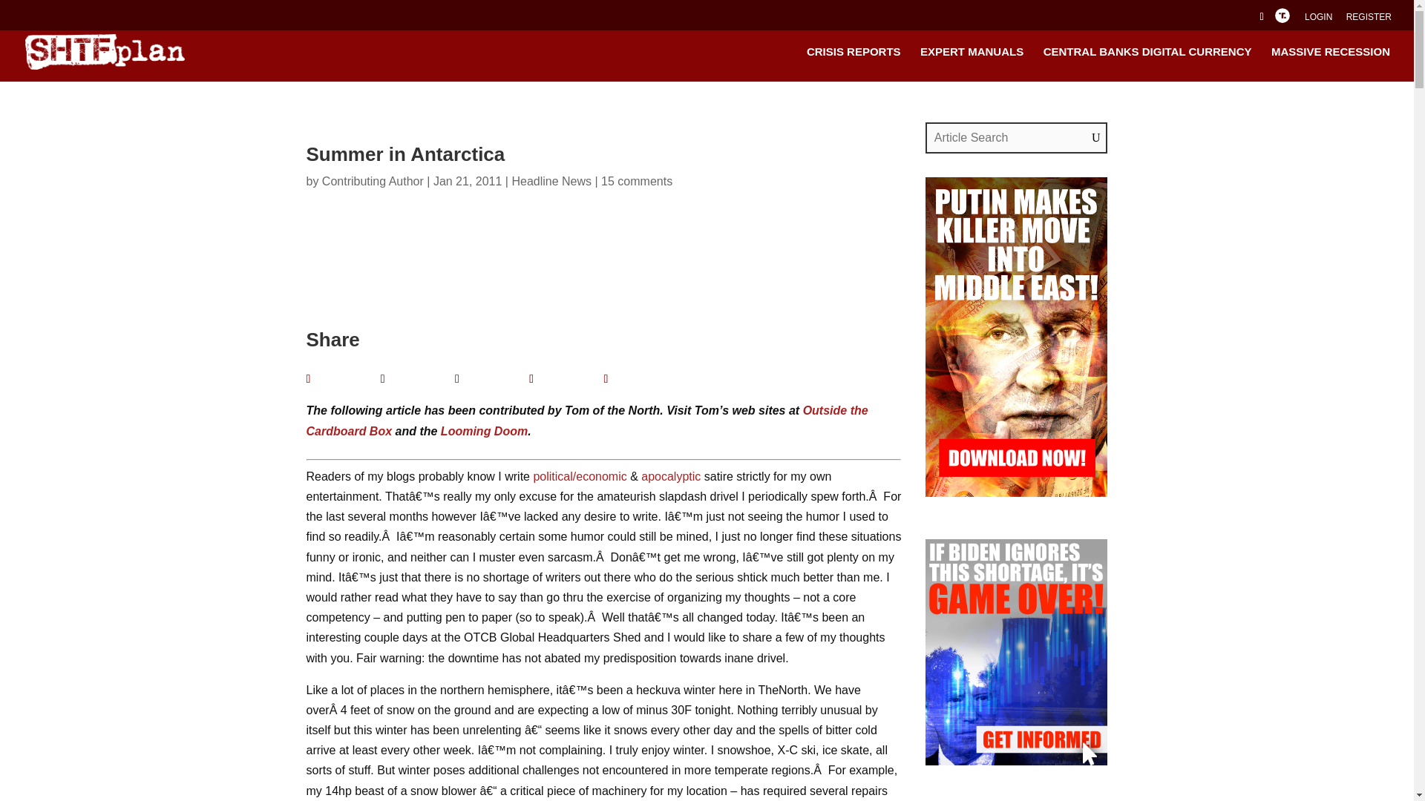  What do you see at coordinates (854, 64) in the screenshot?
I see `CRISIS REPORTS` at bounding box center [854, 64].